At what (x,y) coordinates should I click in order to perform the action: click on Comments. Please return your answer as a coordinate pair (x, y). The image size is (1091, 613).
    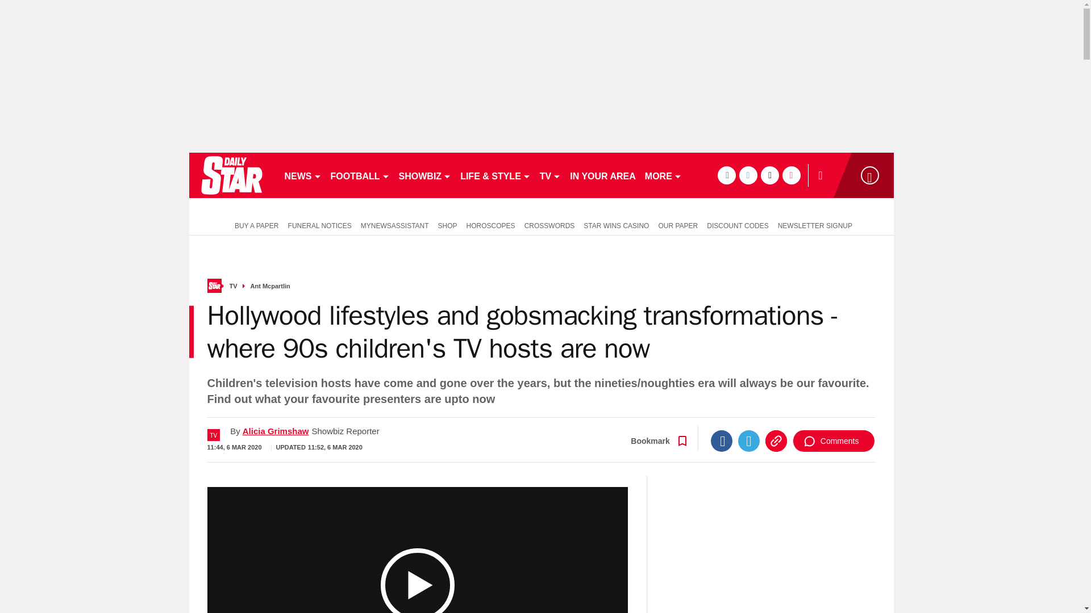
    Looking at the image, I should click on (834, 440).